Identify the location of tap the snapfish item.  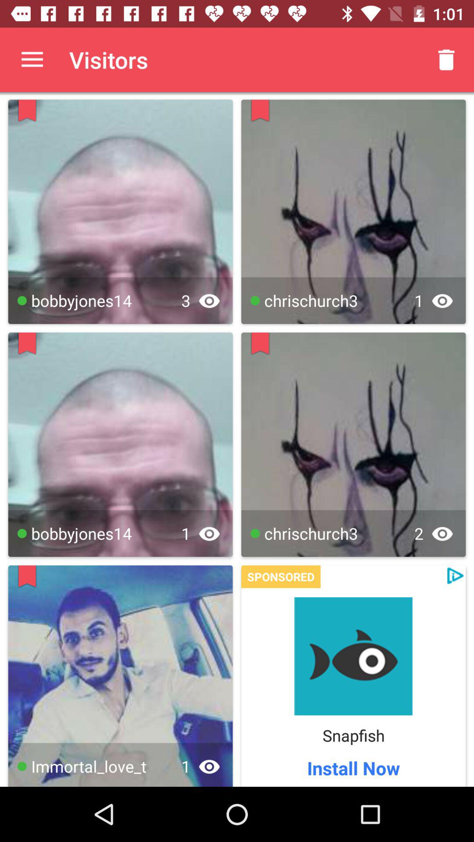
(353, 735).